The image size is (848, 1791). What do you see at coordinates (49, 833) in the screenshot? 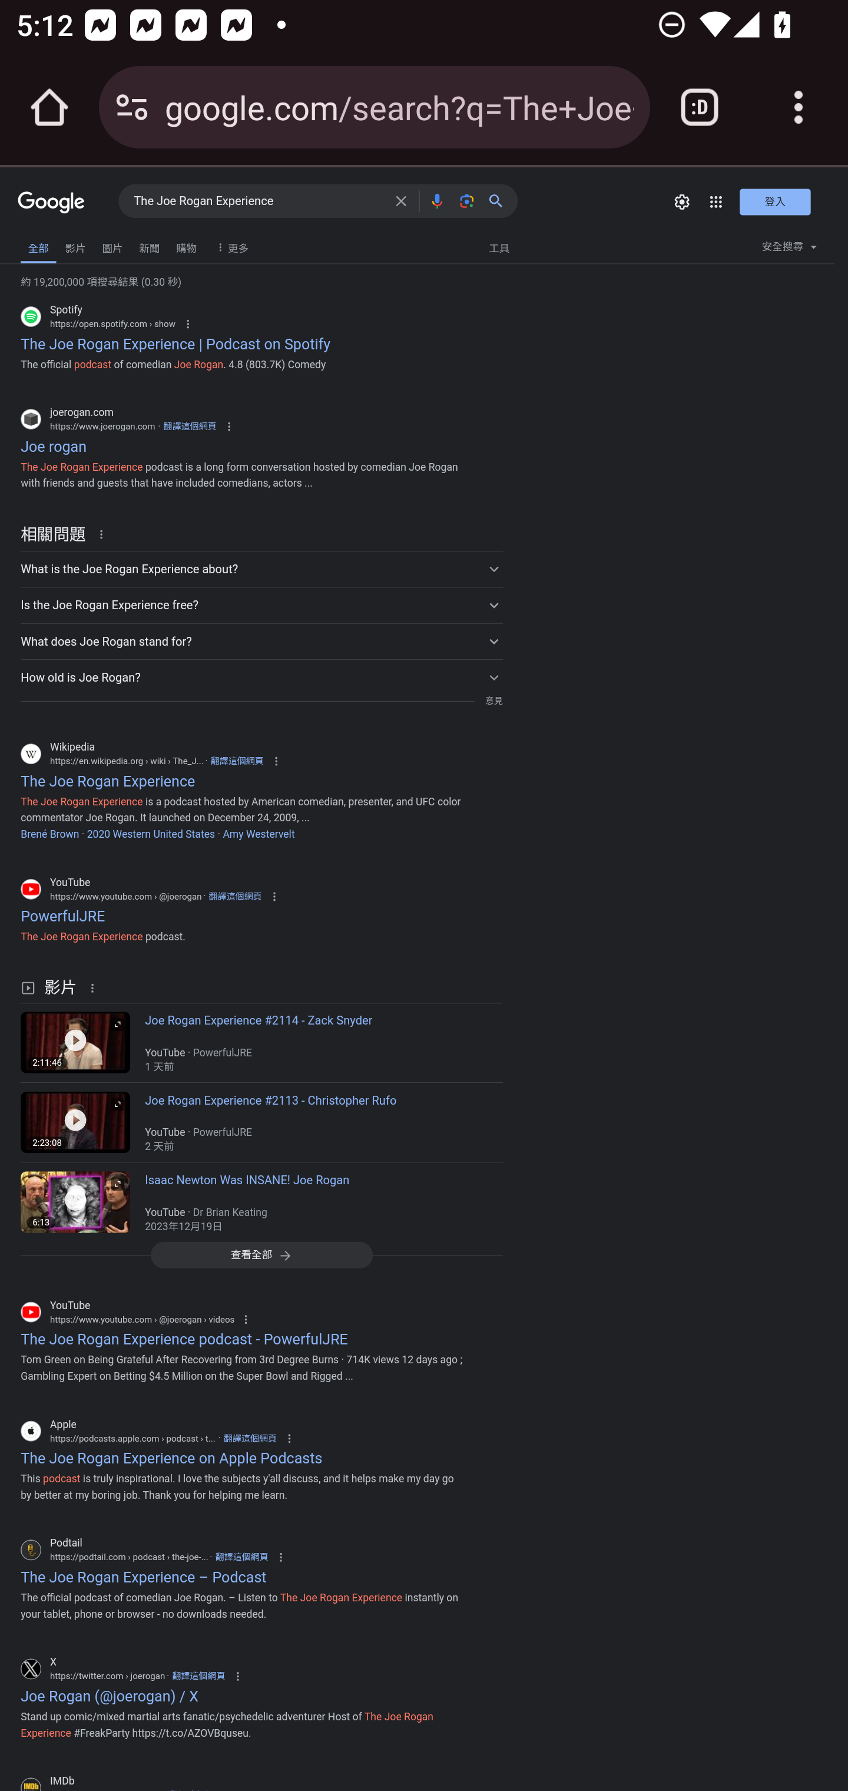
I see `Brené Brown` at bounding box center [49, 833].